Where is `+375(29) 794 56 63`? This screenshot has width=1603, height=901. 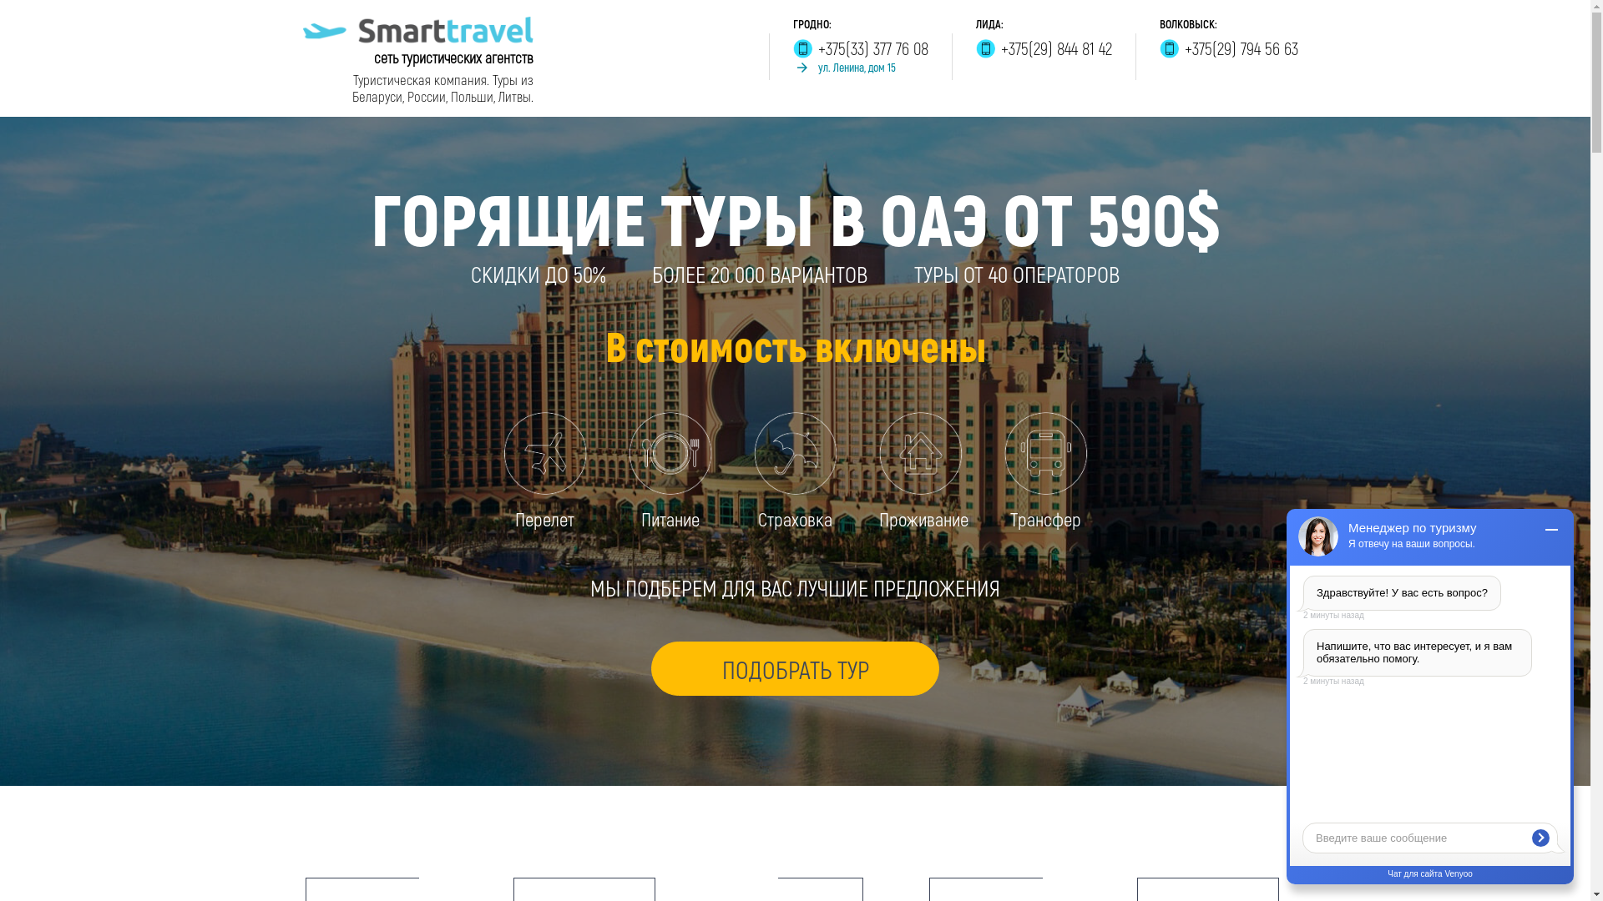
+375(29) 794 56 63 is located at coordinates (1228, 48).